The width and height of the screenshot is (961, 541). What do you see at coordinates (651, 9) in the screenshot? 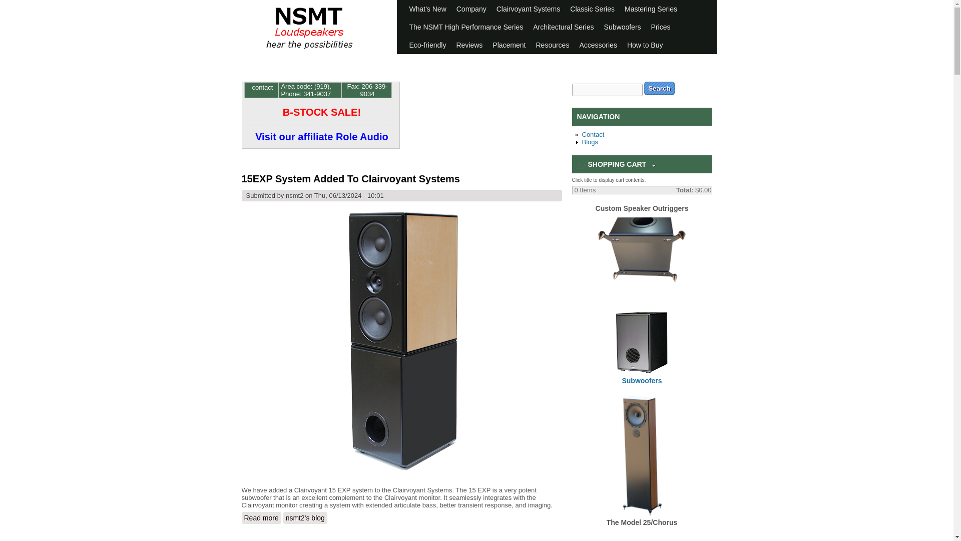
I see `Mastering Series` at bounding box center [651, 9].